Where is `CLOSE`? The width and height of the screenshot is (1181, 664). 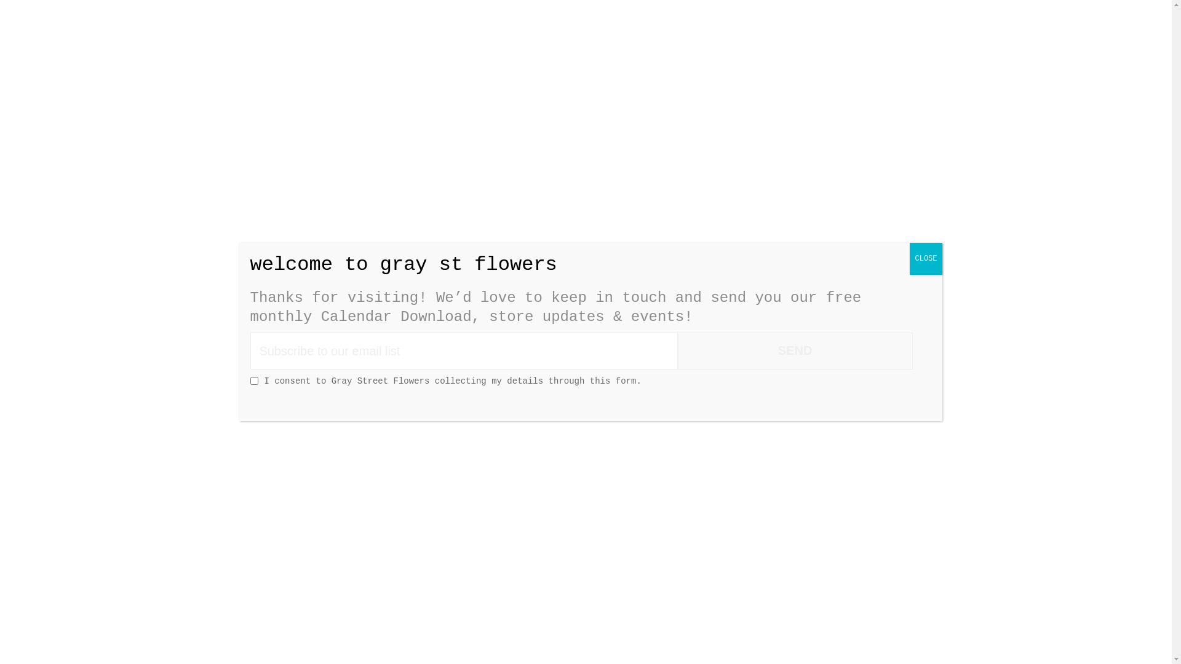
CLOSE is located at coordinates (926, 258).